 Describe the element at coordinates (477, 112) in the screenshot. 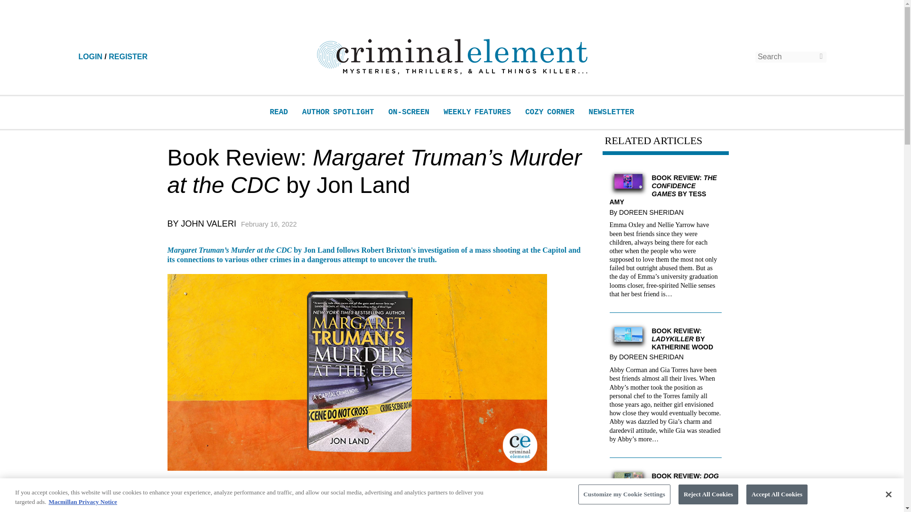

I see `WEEKLY FEATURES` at that location.